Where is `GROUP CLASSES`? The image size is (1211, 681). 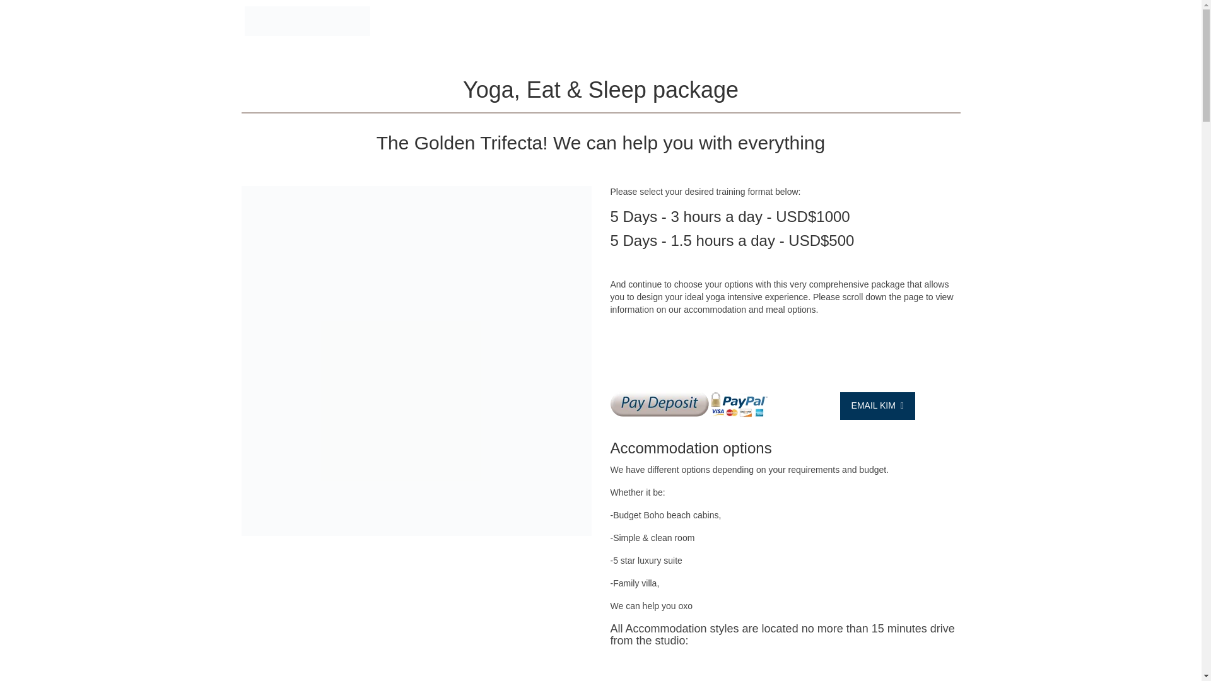 GROUP CLASSES is located at coordinates (461, 23).